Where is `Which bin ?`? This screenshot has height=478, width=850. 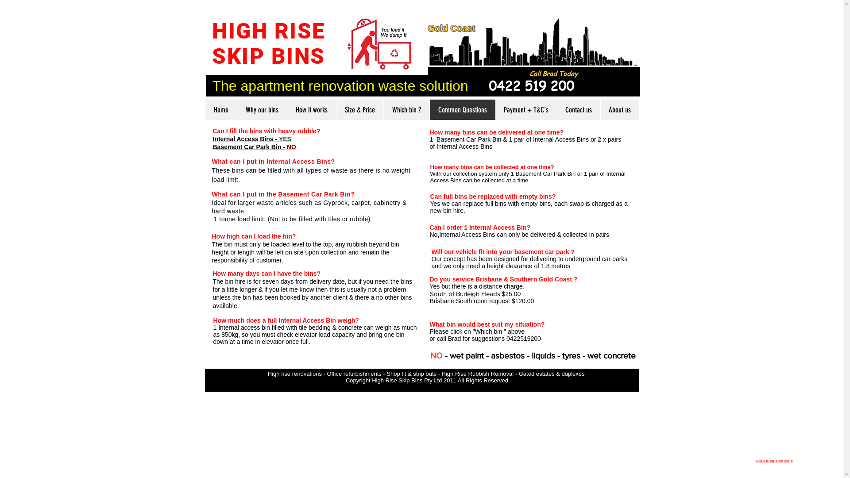
Which bin ? is located at coordinates (406, 110).